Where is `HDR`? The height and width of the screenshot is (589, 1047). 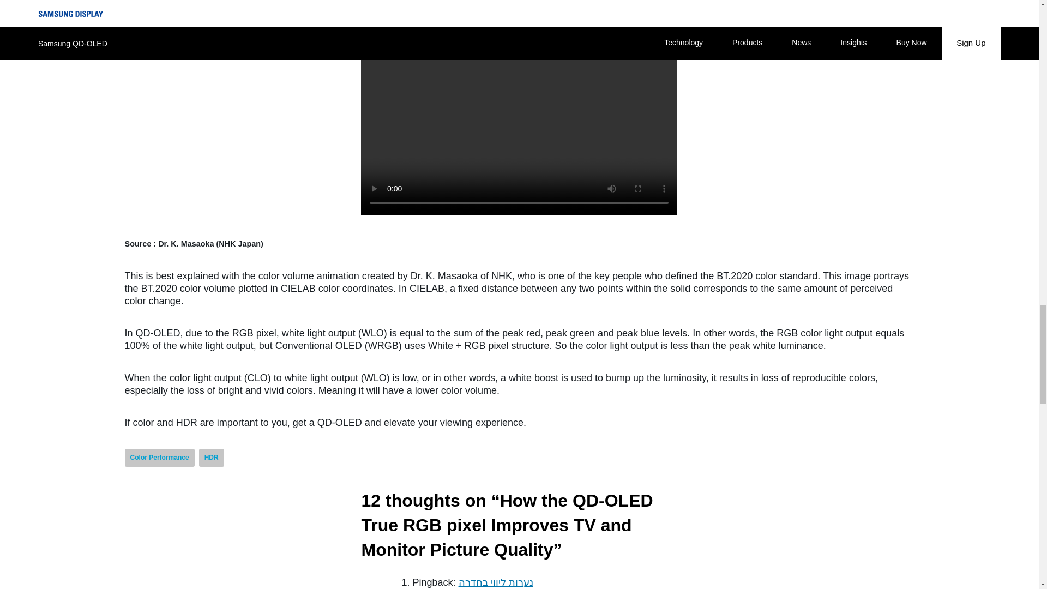 HDR is located at coordinates (211, 458).